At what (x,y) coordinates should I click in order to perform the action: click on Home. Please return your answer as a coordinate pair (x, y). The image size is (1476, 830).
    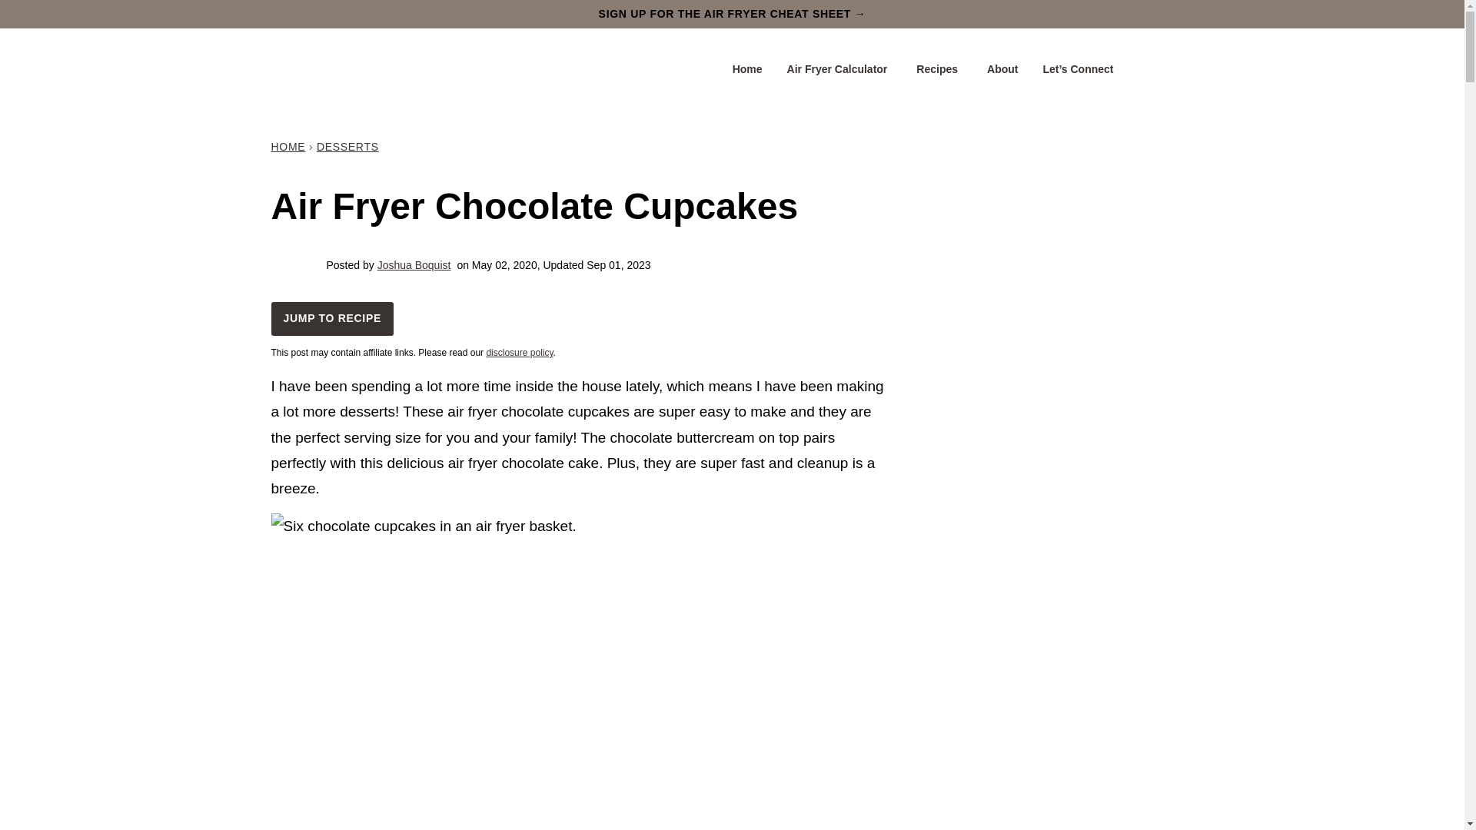
    Looking at the image, I should click on (747, 69).